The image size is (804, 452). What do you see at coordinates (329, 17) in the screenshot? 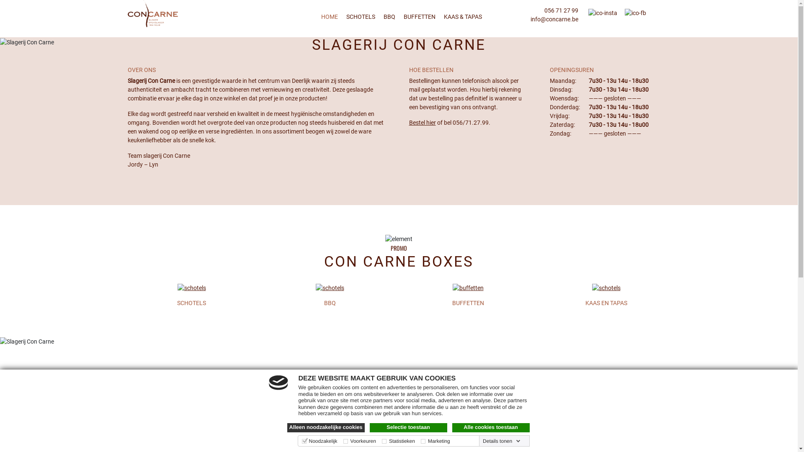
I see `HOME` at bounding box center [329, 17].